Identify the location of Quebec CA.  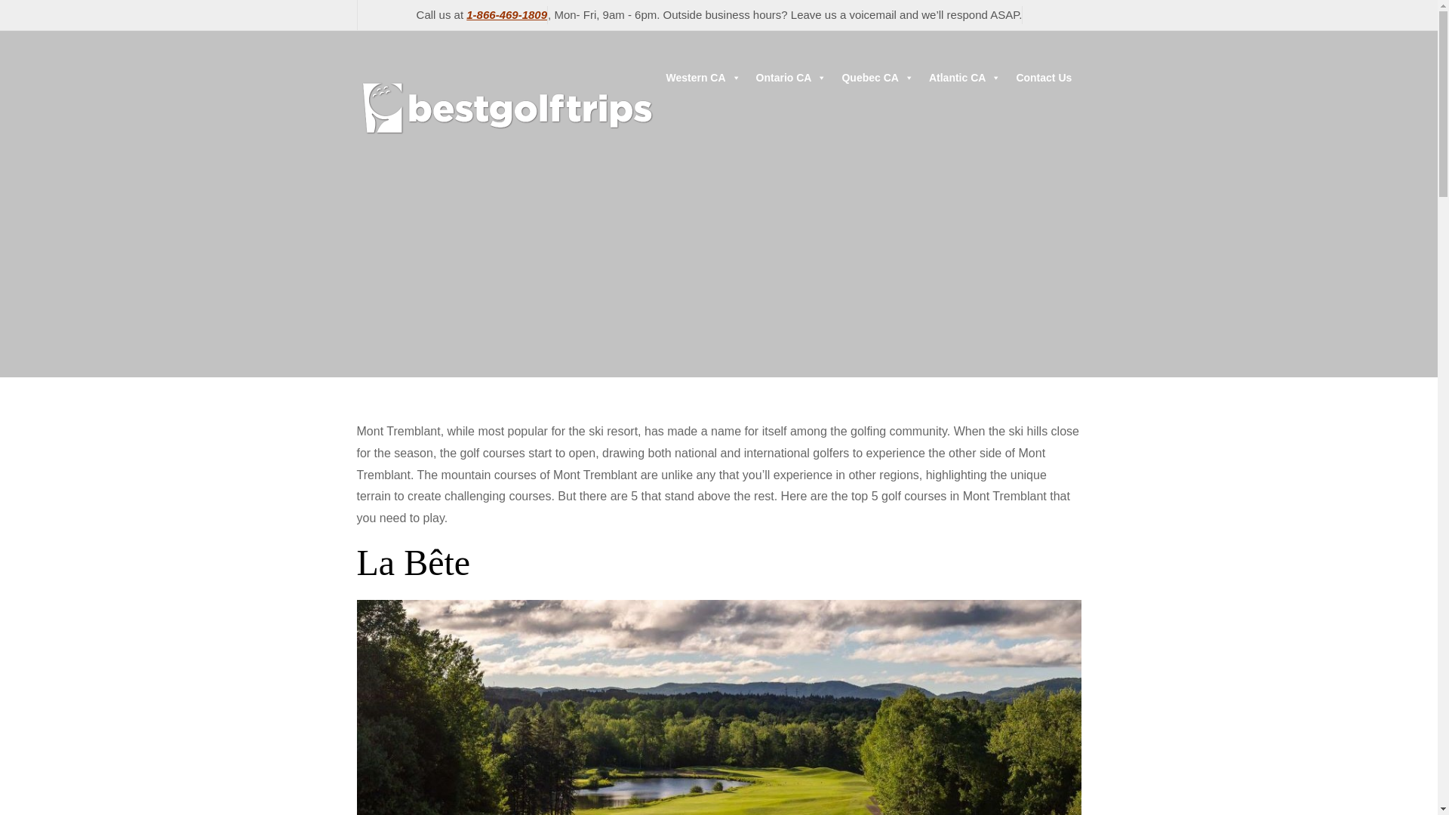
(877, 78).